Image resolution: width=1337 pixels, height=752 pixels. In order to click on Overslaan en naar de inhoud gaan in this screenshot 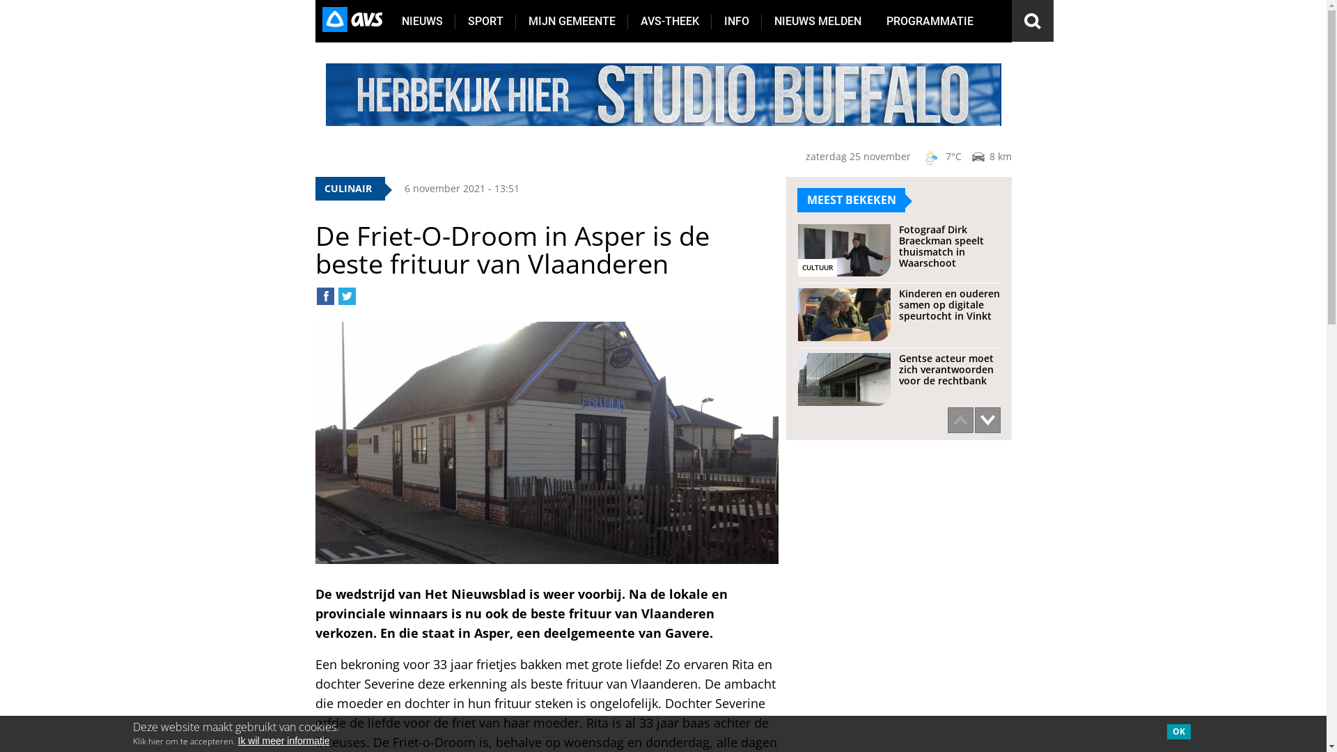, I will do `click(81, 0)`.